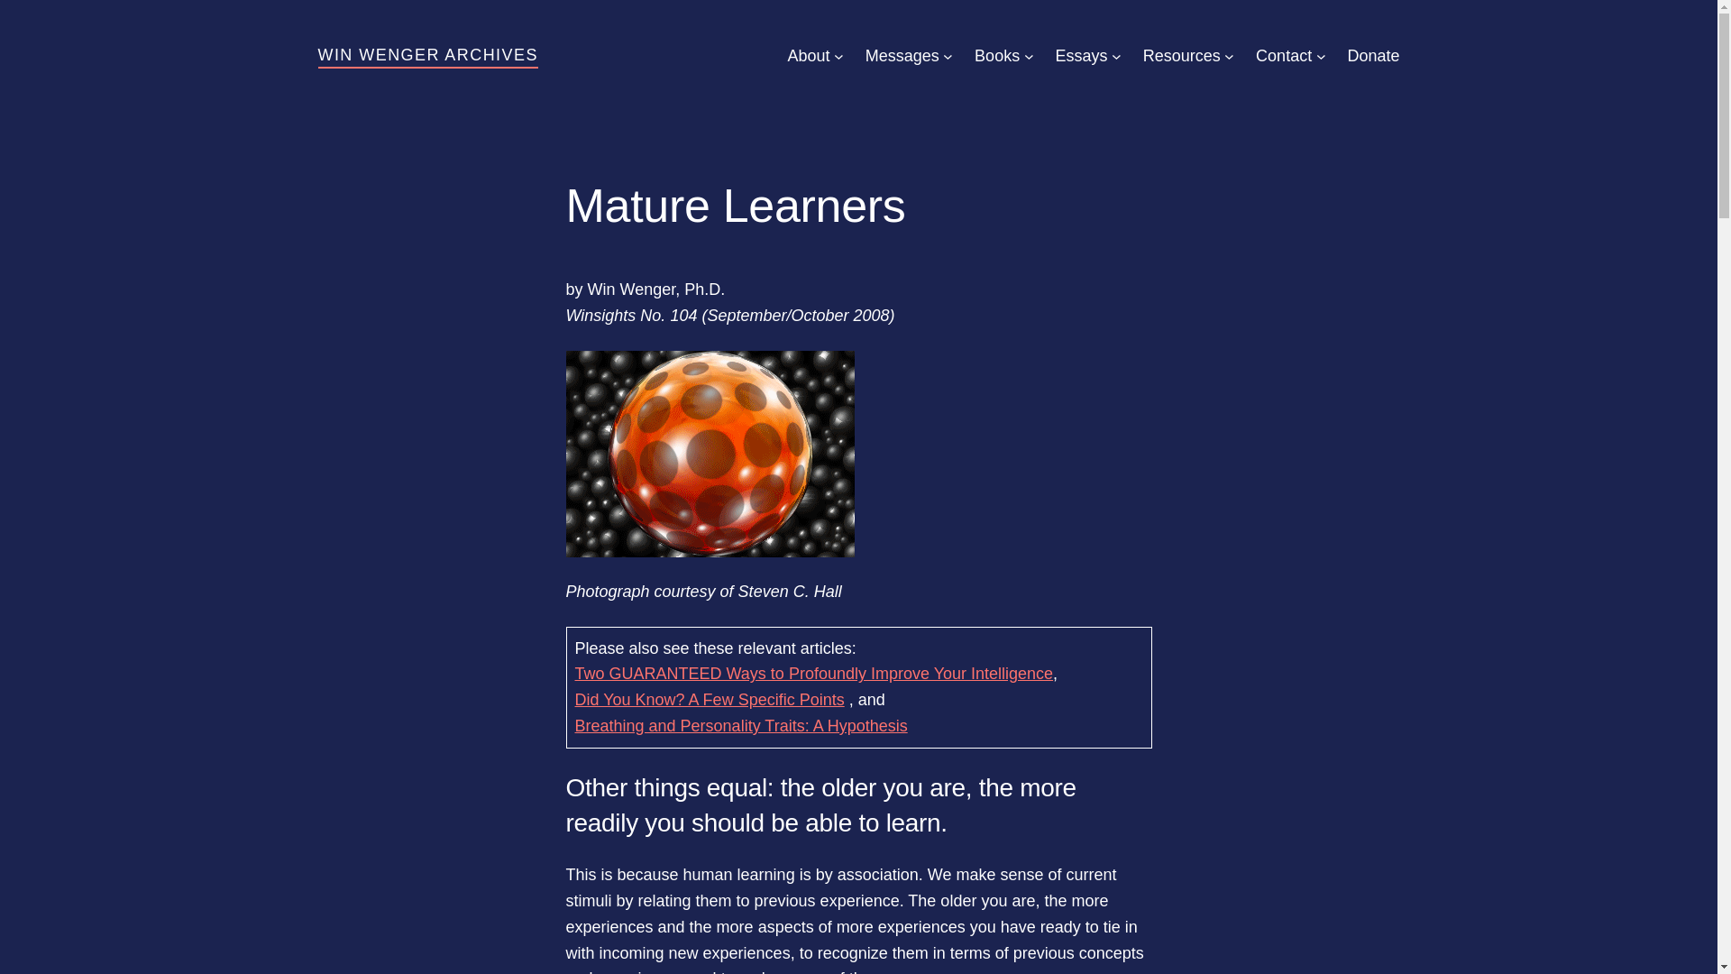 This screenshot has height=974, width=1731. Describe the element at coordinates (996, 56) in the screenshot. I see `Books` at that location.